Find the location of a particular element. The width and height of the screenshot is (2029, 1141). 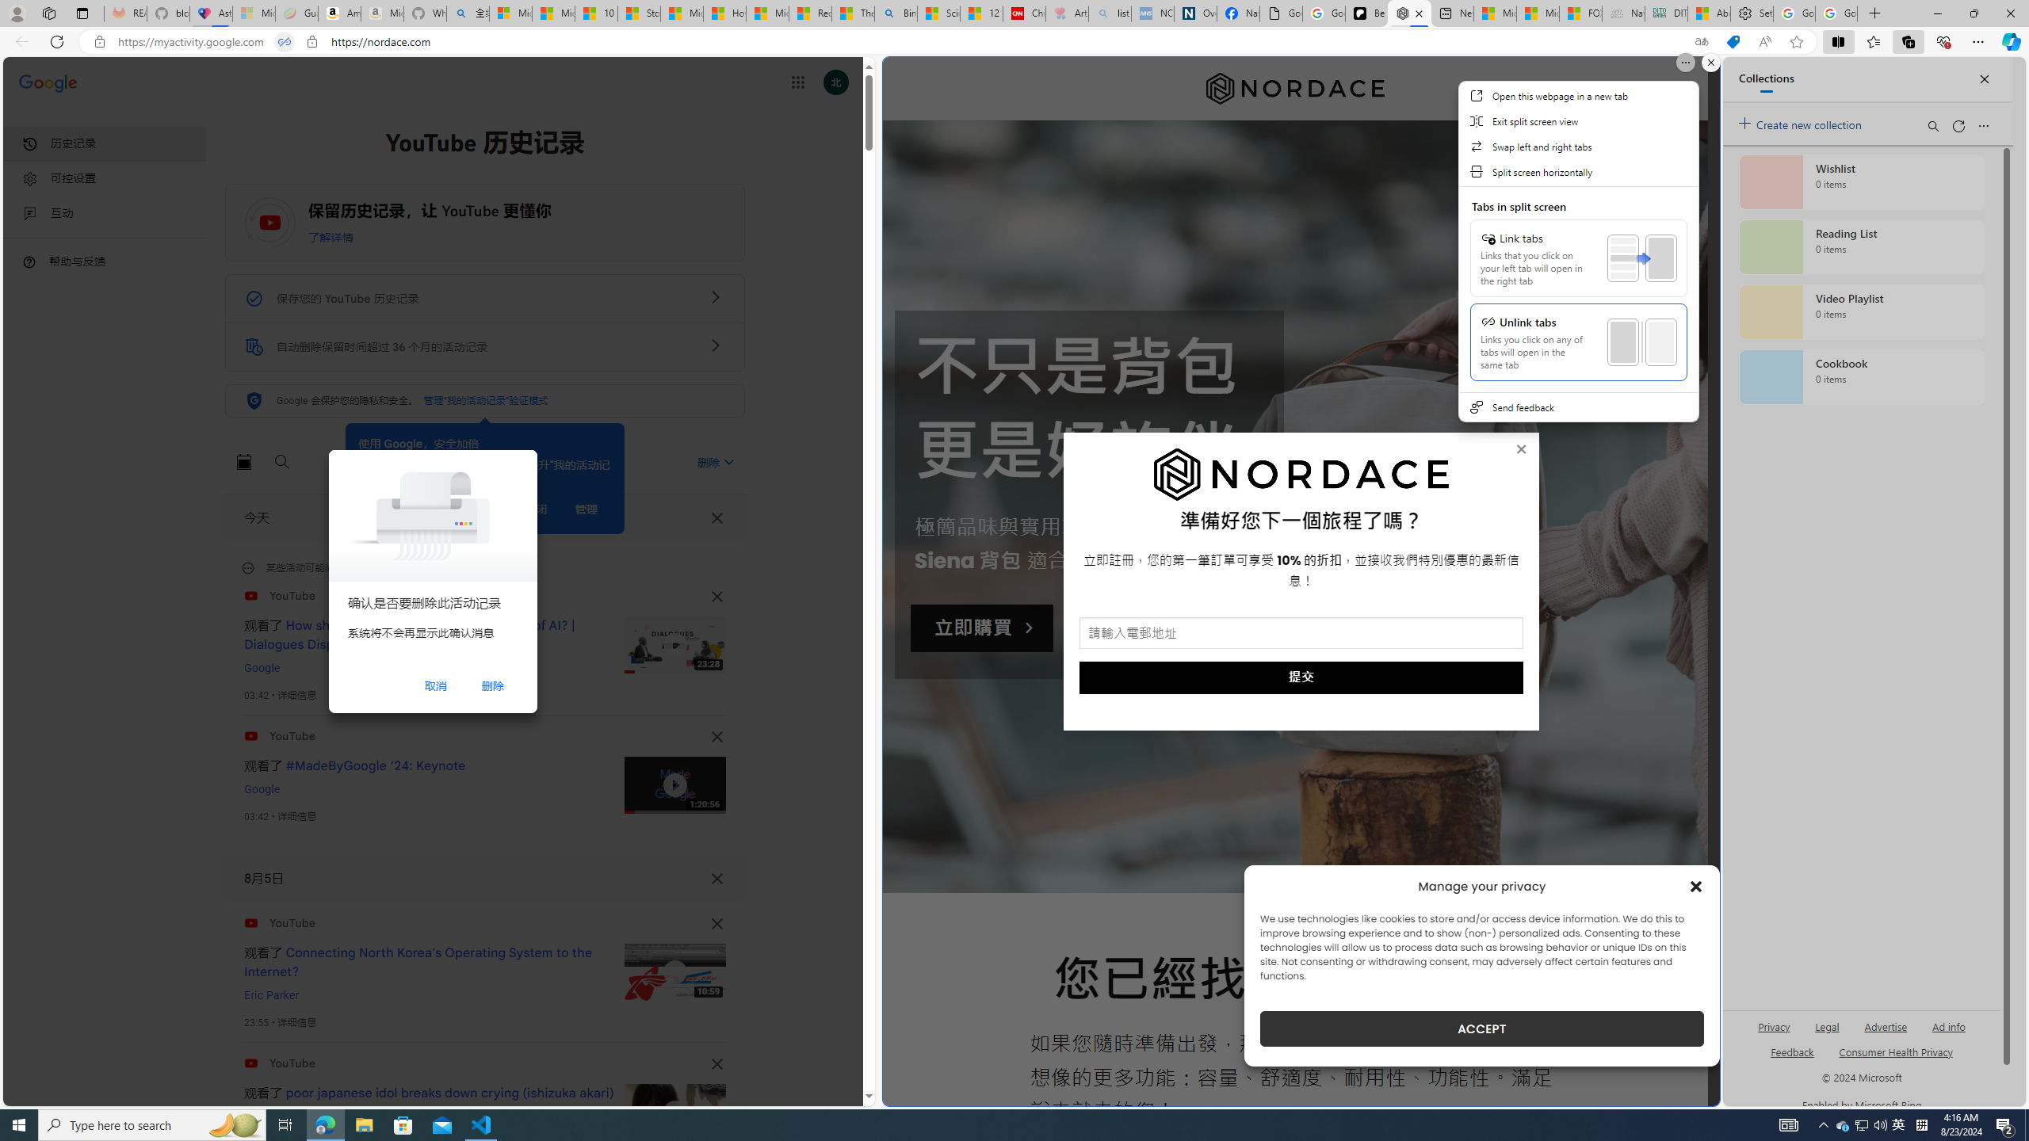

12 Popular Science Lies that Must be Corrected is located at coordinates (981, 13).